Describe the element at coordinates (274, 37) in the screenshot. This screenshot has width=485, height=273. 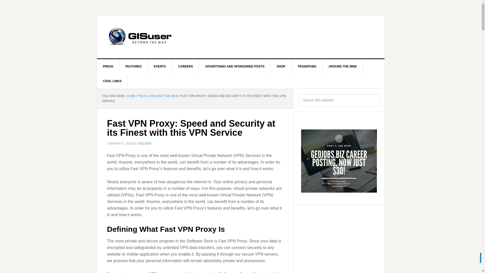
I see `3rd party ad content` at that location.